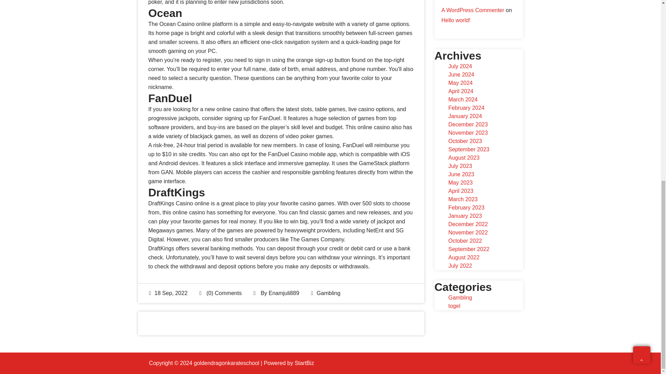 The height and width of the screenshot is (374, 666). What do you see at coordinates (460, 166) in the screenshot?
I see `July 2023` at bounding box center [460, 166].